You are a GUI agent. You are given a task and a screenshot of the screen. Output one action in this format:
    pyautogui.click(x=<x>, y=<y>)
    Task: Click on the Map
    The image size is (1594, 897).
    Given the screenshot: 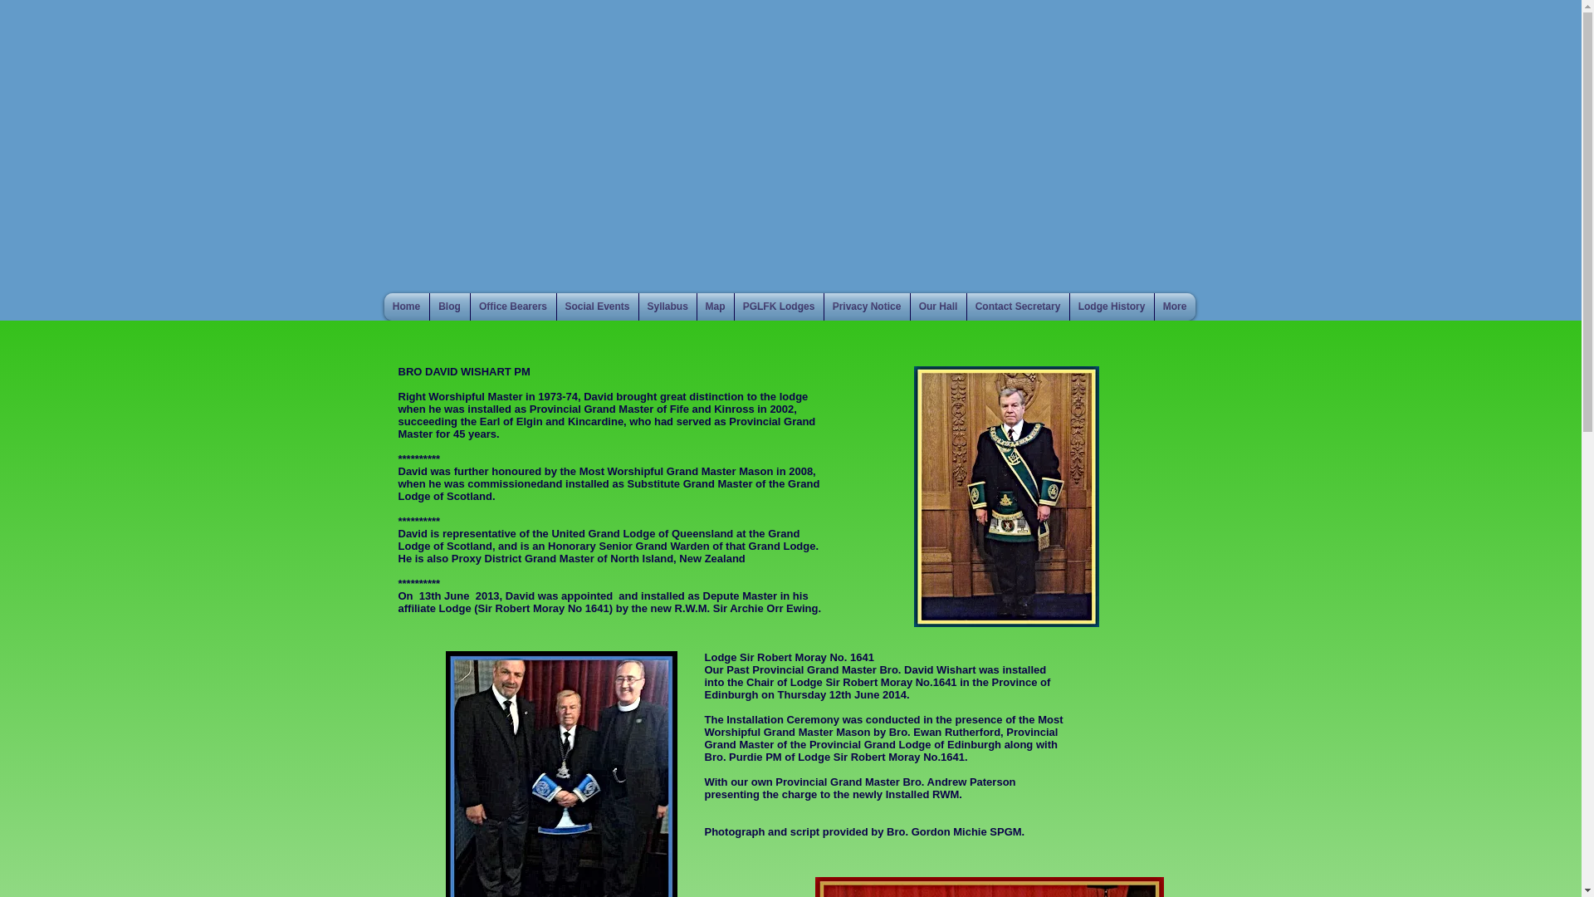 What is the action you would take?
    pyautogui.click(x=716, y=306)
    